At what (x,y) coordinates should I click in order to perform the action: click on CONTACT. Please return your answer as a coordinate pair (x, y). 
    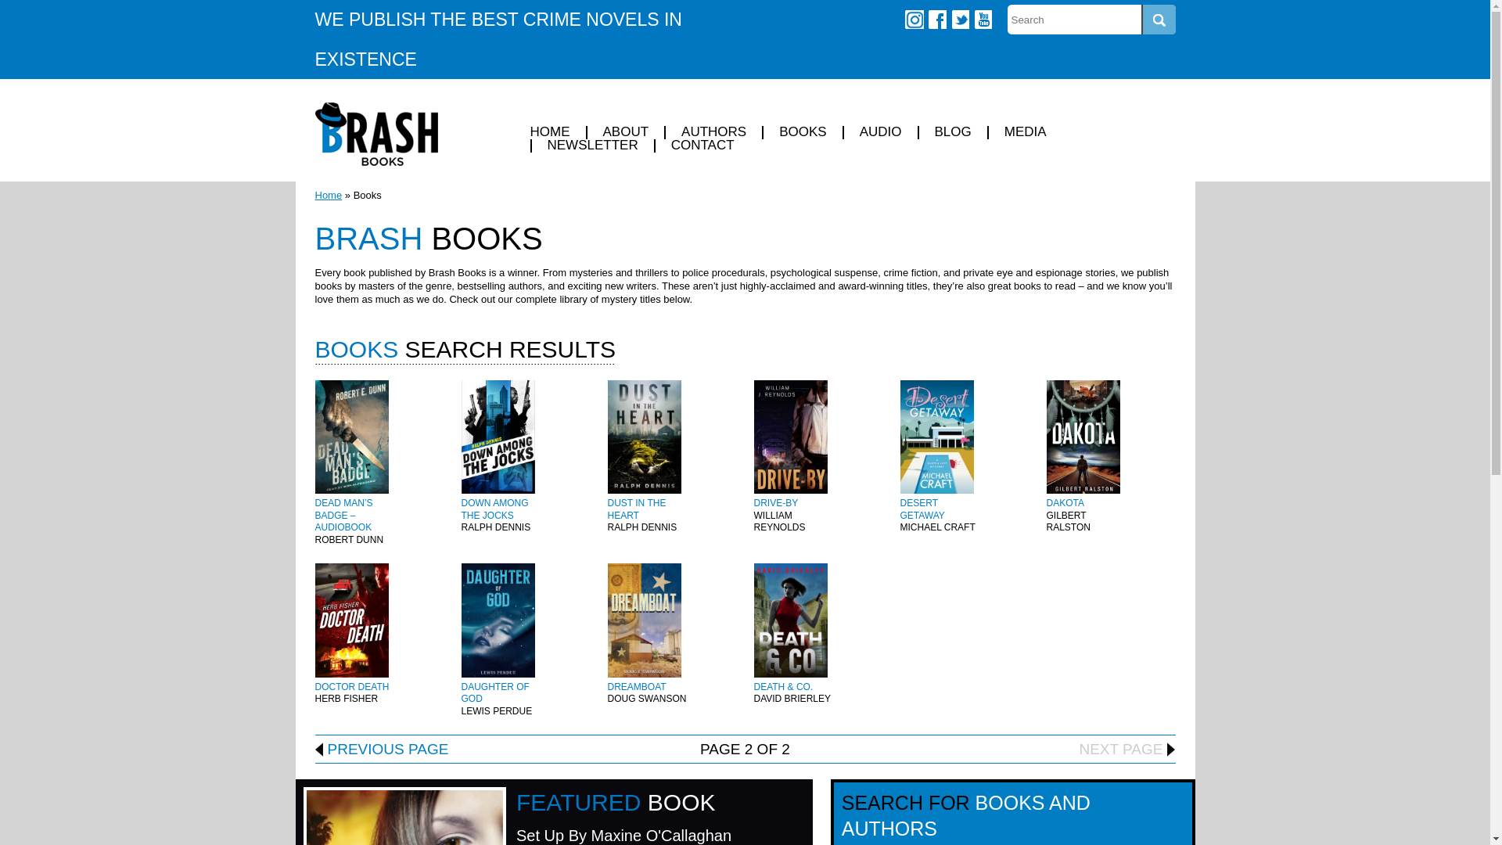
    Looking at the image, I should click on (701, 146).